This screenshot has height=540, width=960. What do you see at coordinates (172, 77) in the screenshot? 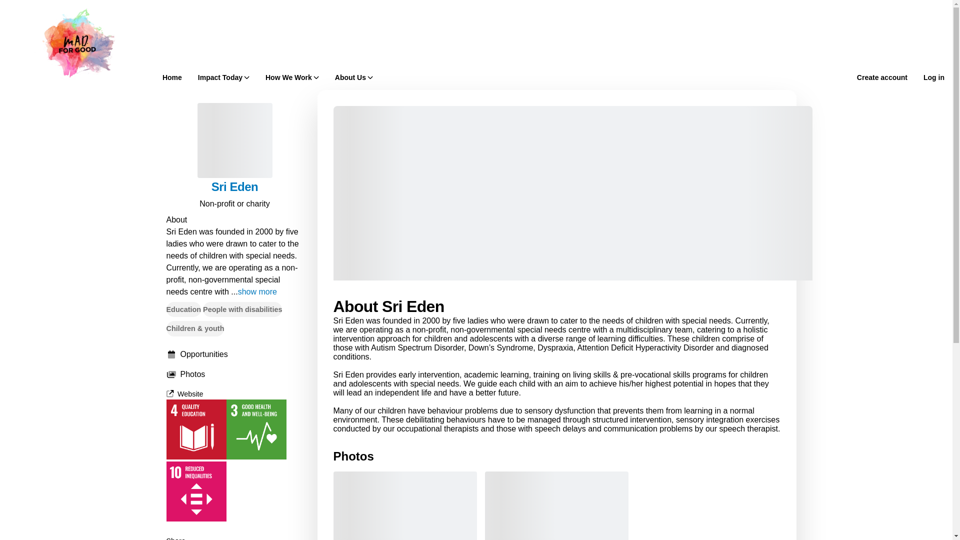
I see `Home` at bounding box center [172, 77].